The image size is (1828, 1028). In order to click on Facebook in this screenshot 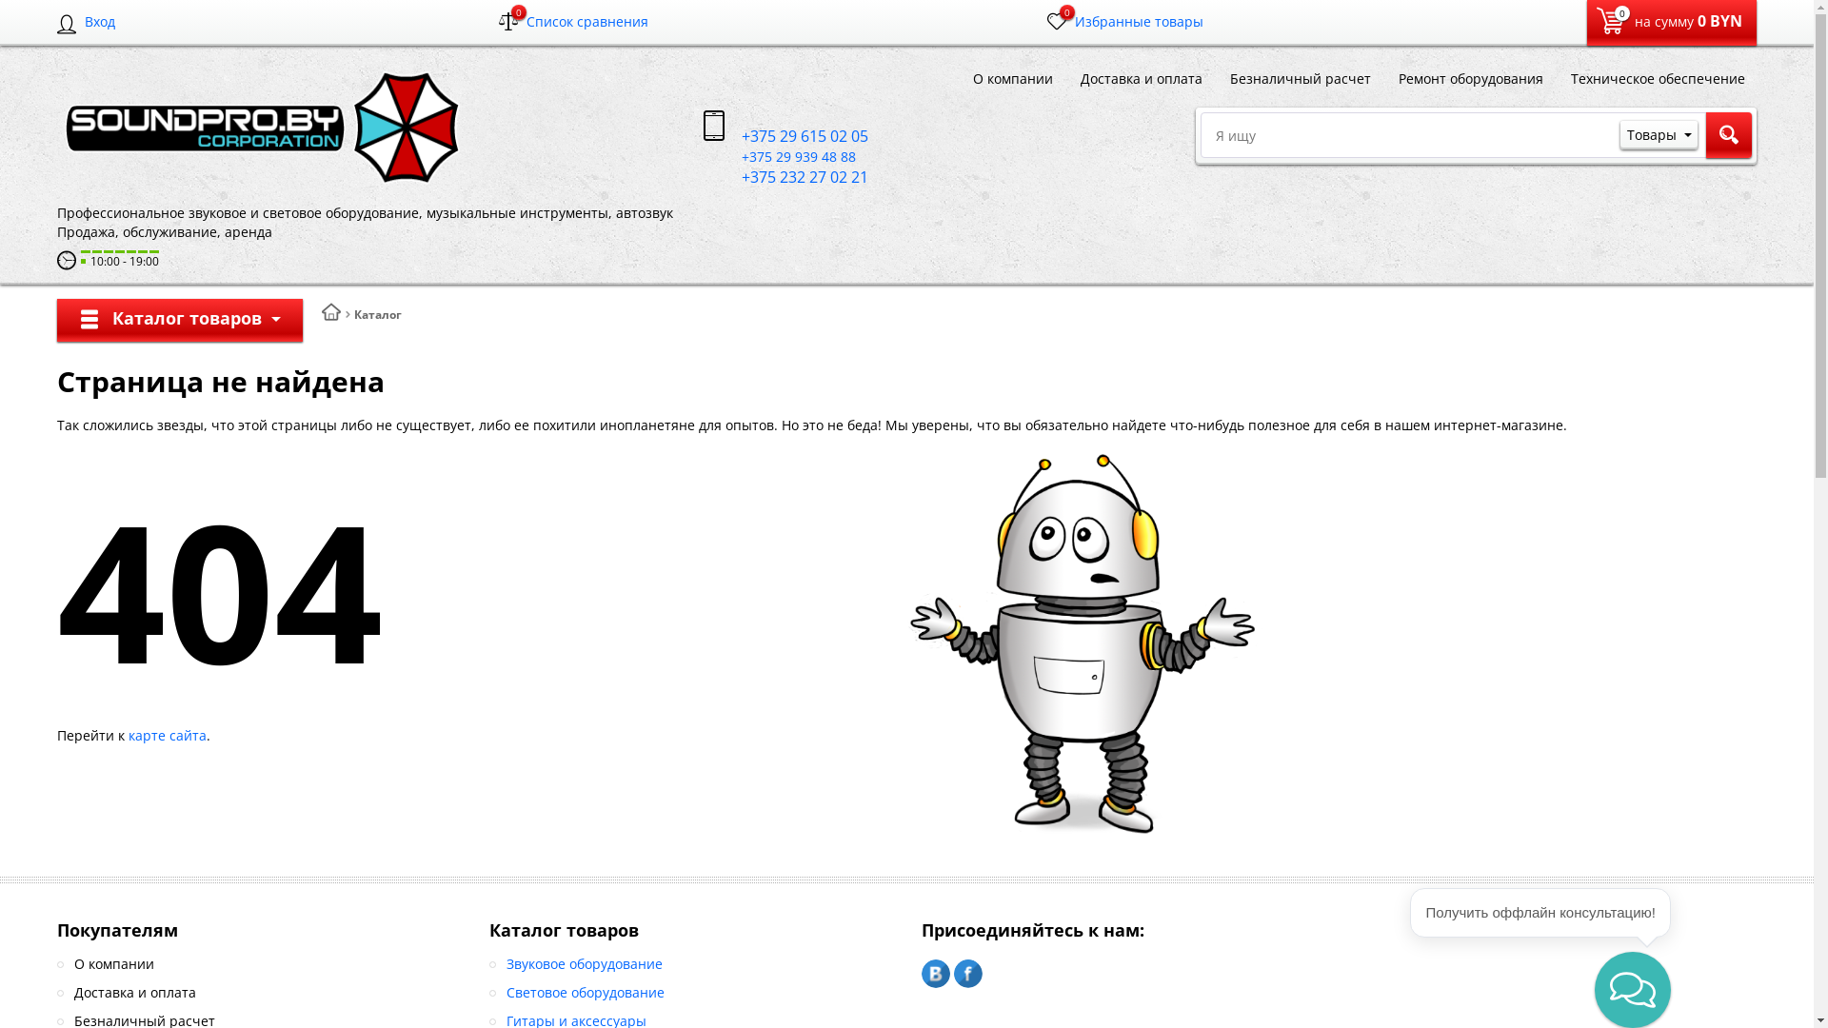, I will do `click(968, 974)`.